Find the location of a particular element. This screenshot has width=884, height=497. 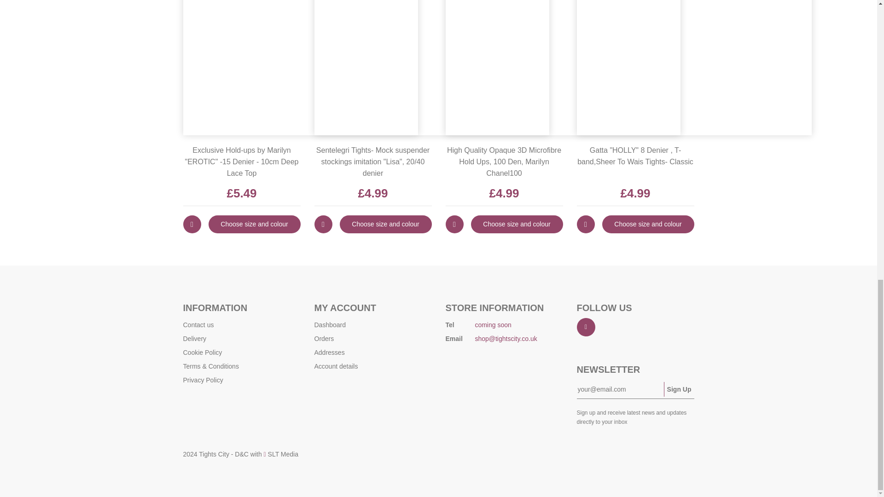

Sign Up is located at coordinates (679, 389).